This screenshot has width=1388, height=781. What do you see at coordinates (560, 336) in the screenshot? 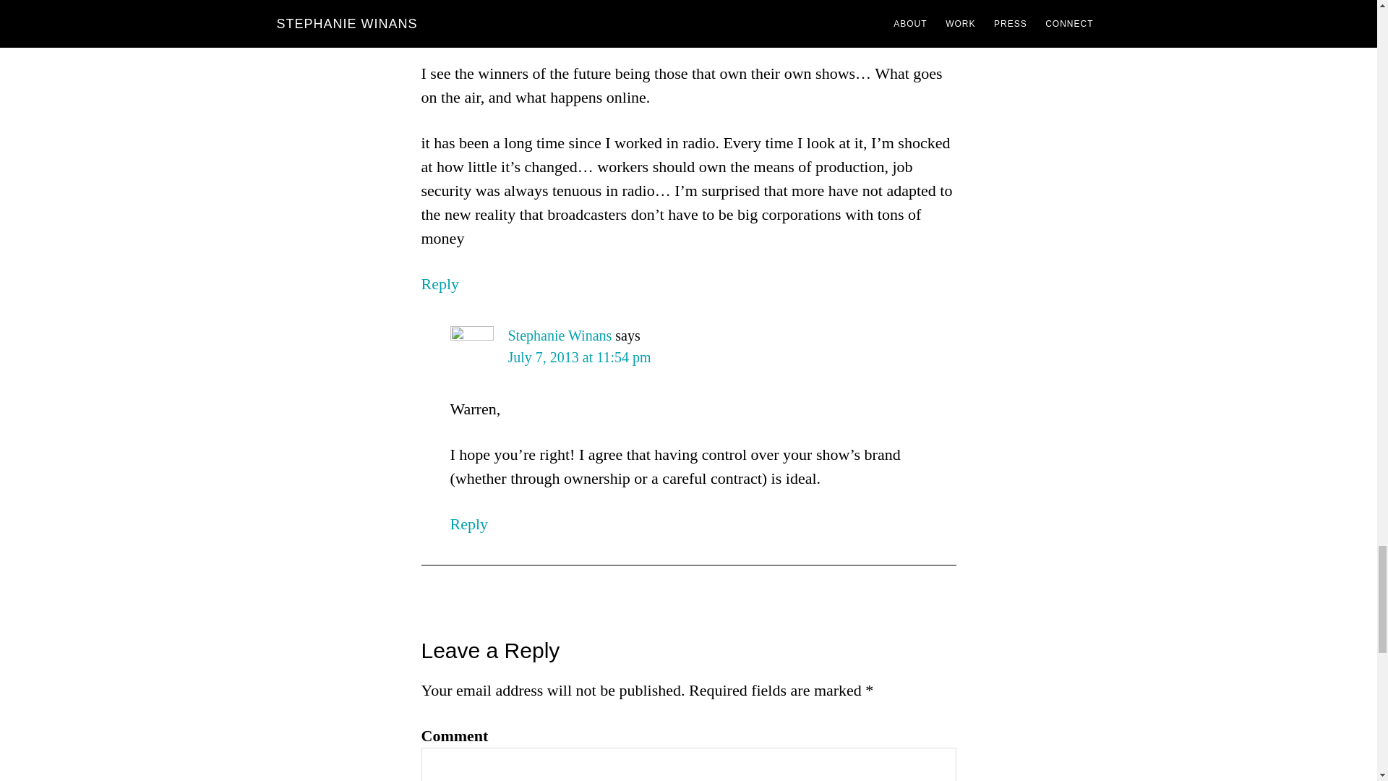
I see `Stephanie Winans` at bounding box center [560, 336].